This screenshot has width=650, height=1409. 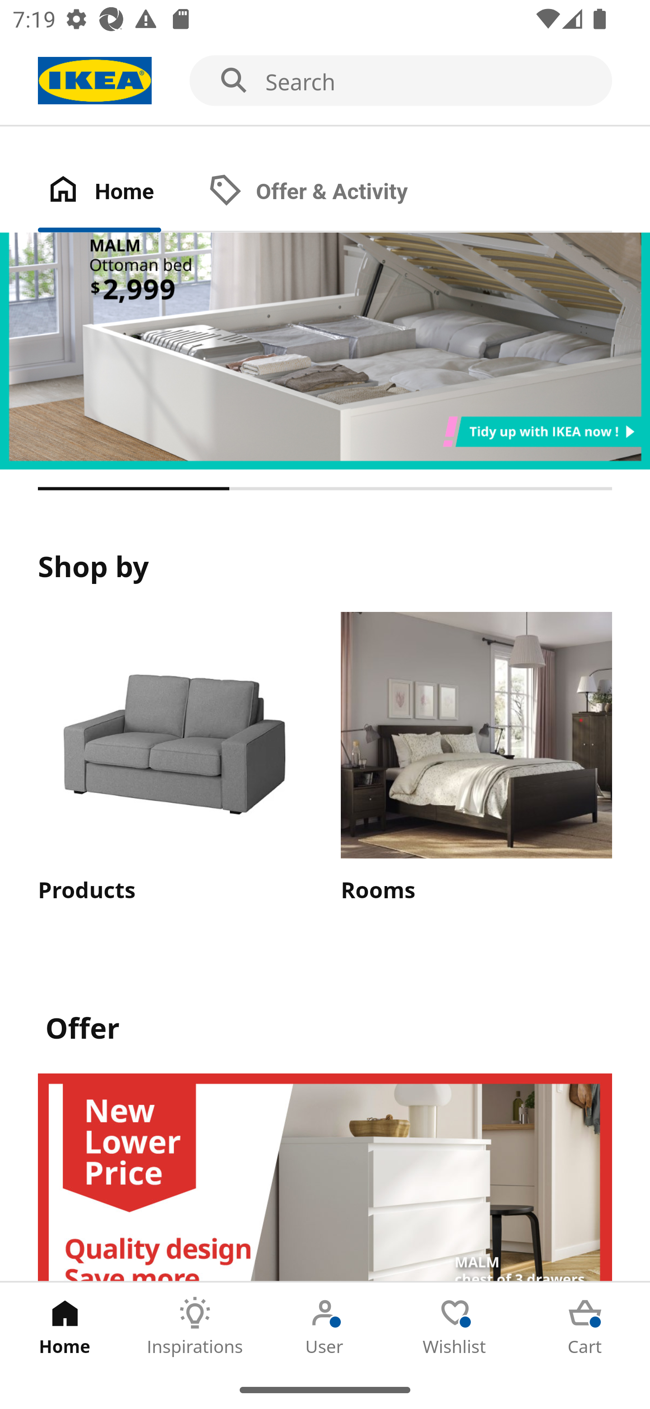 I want to click on Wishlist
Tab 4 of 5, so click(x=455, y=1326).